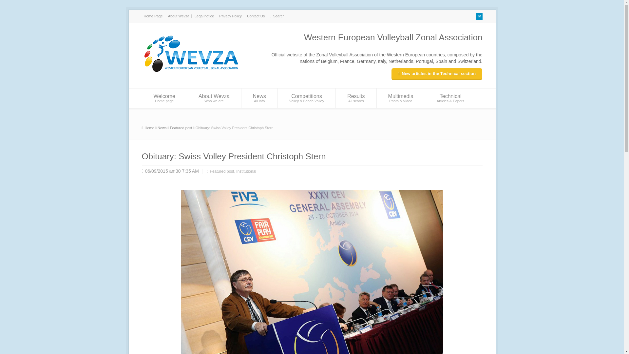 The image size is (629, 354). Describe the element at coordinates (230, 16) in the screenshot. I see `Privacy Policy` at that location.